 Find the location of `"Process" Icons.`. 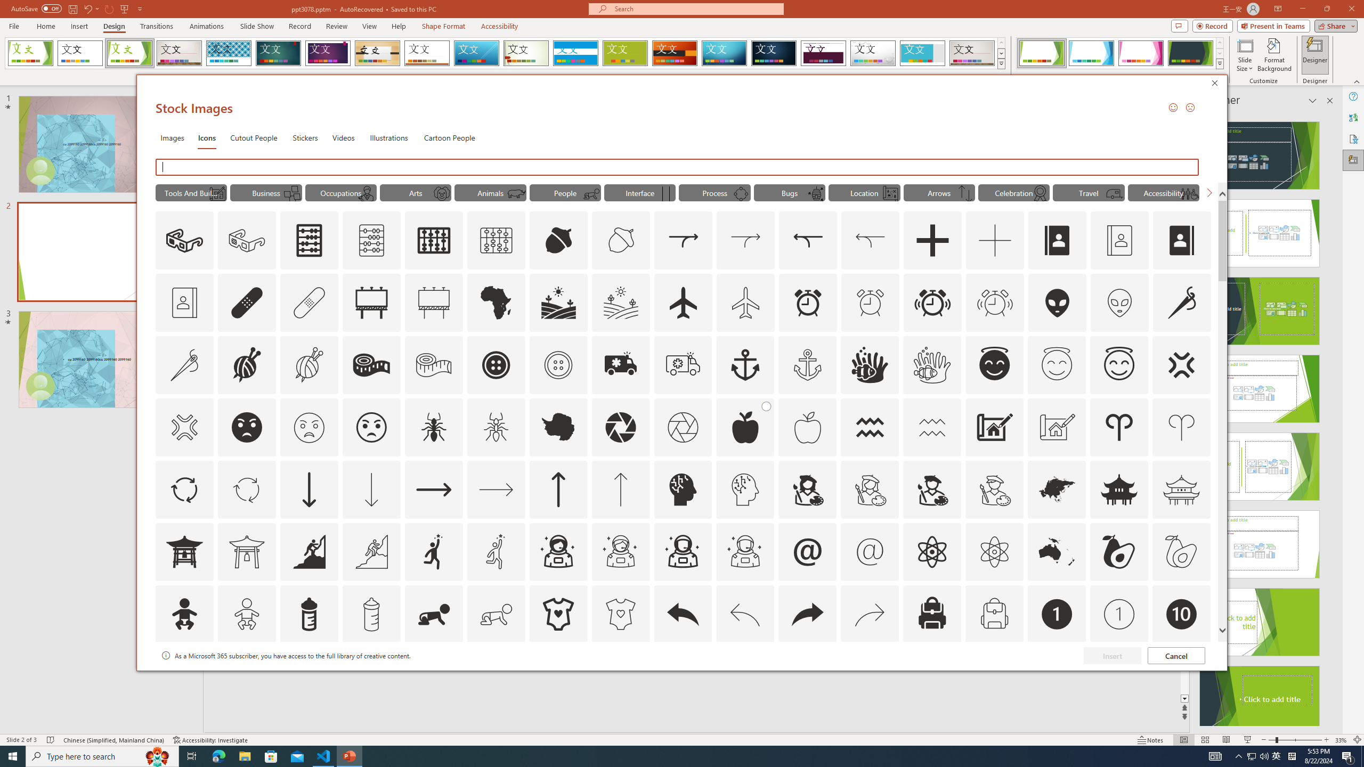

"Process" Icons. is located at coordinates (715, 192).